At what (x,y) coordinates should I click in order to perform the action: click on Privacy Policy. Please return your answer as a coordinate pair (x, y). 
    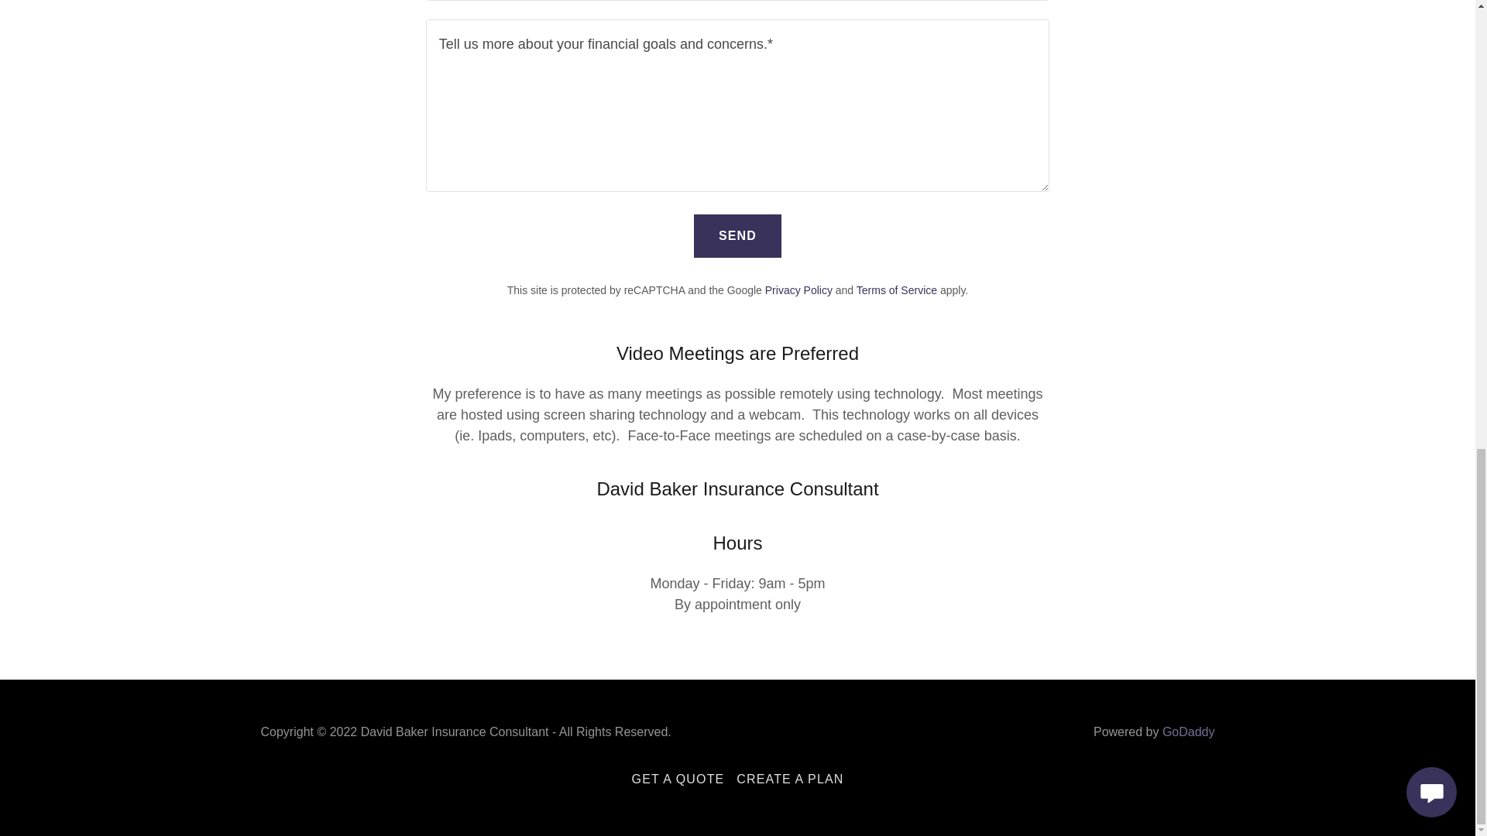
    Looking at the image, I should click on (799, 290).